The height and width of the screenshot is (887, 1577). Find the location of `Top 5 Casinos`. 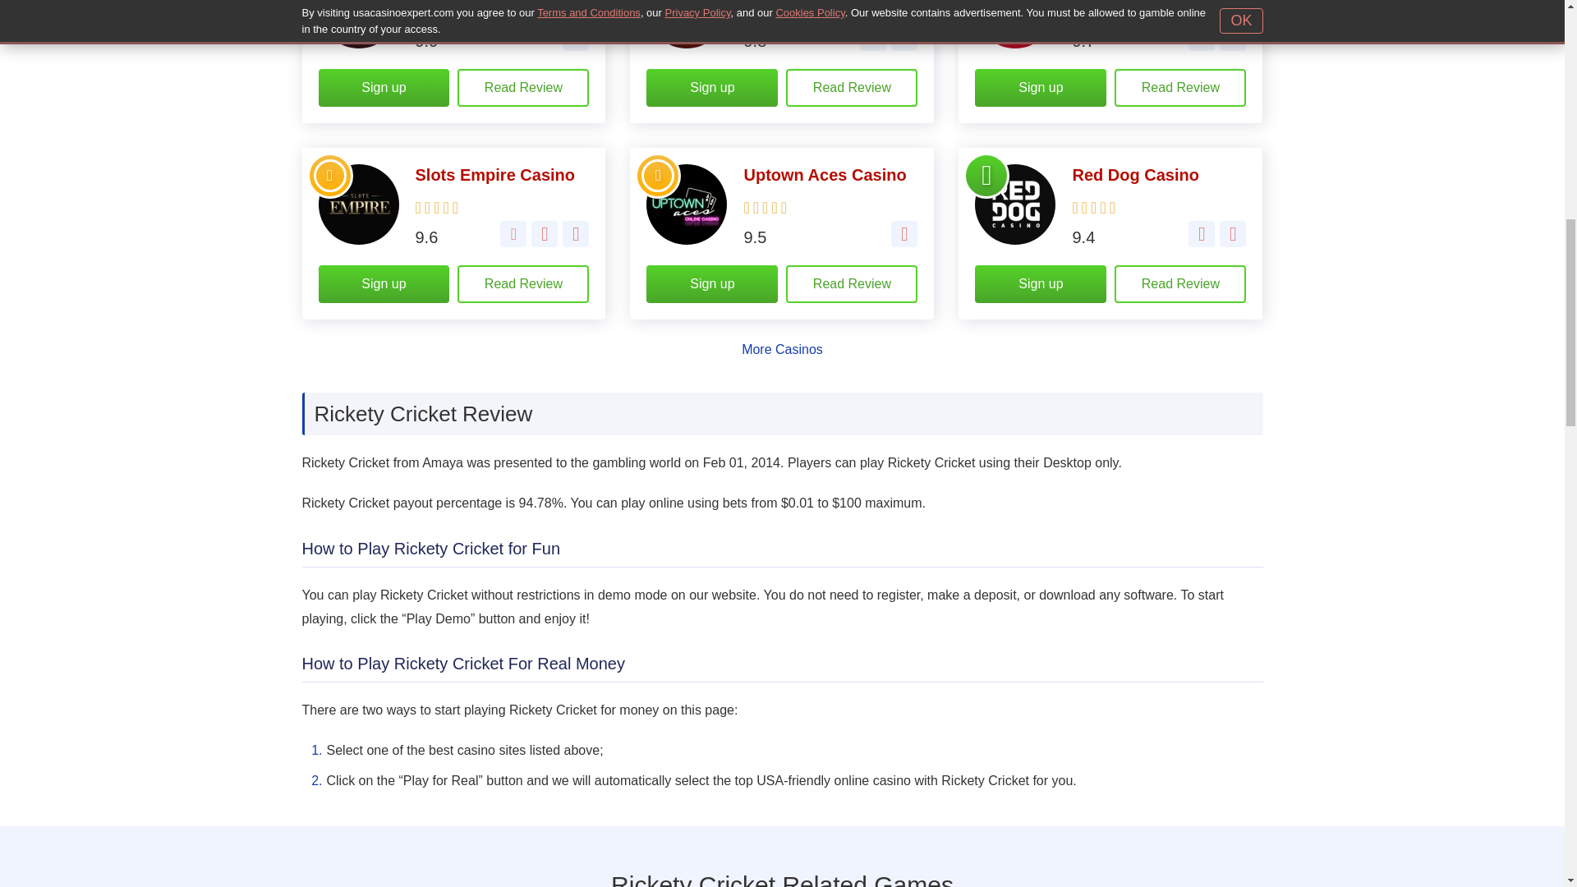

Top 5 Casinos is located at coordinates (330, 2).